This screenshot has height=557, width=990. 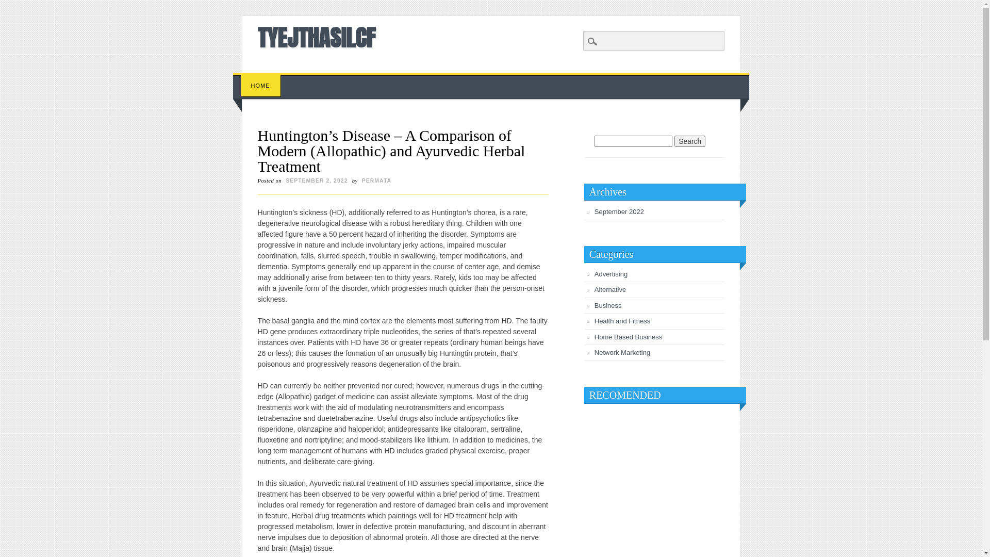 I want to click on September 2022, so click(x=619, y=211).